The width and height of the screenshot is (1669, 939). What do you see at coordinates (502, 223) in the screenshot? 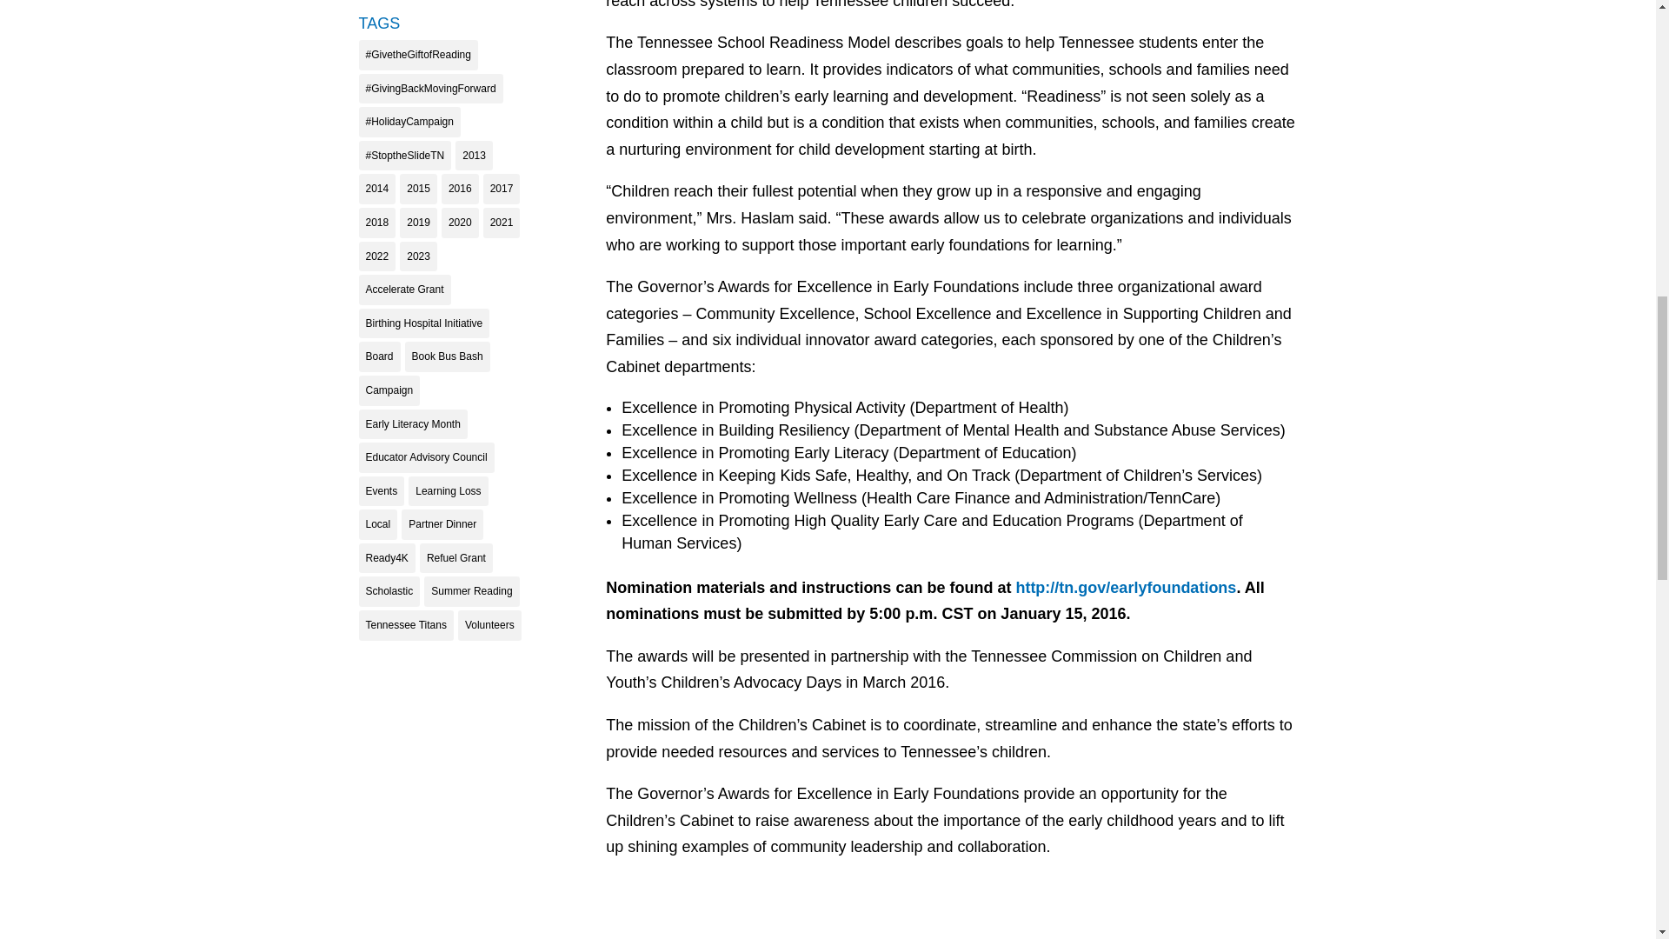
I see `2021` at bounding box center [502, 223].